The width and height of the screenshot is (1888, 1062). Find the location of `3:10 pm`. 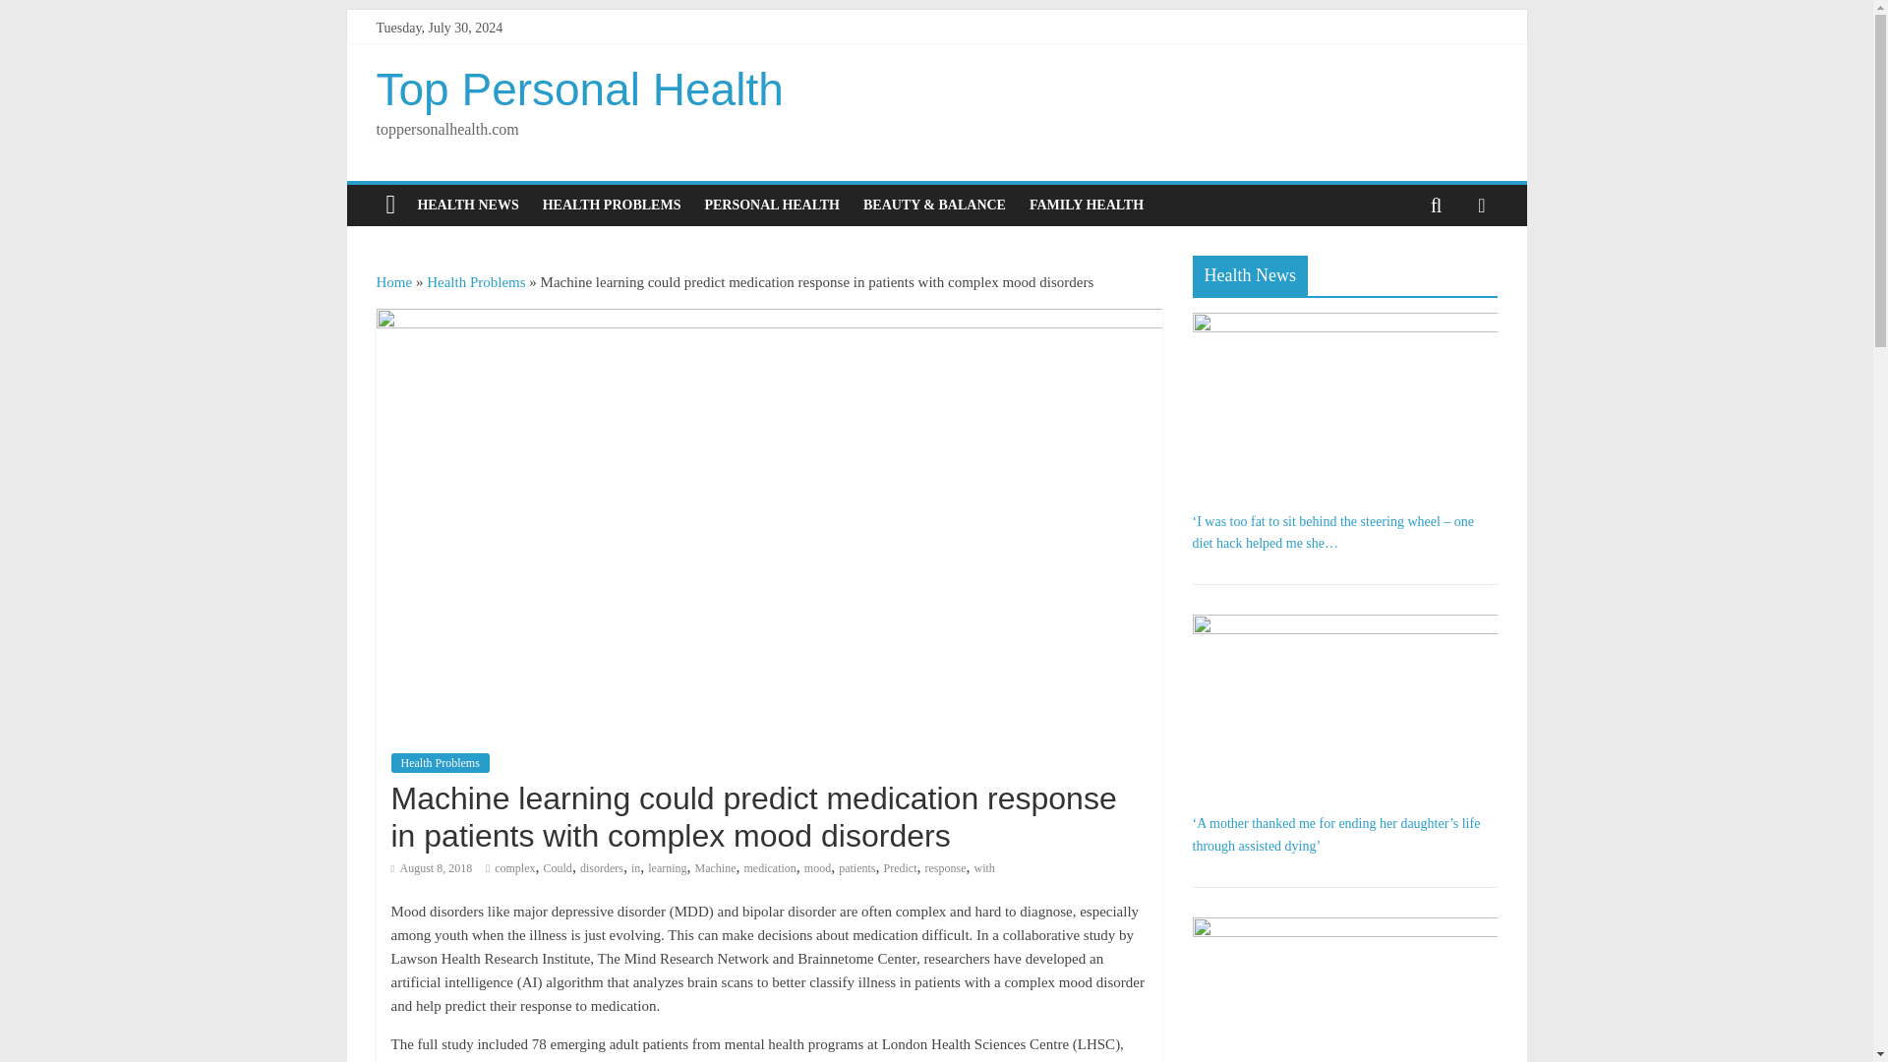

3:10 pm is located at coordinates (432, 867).